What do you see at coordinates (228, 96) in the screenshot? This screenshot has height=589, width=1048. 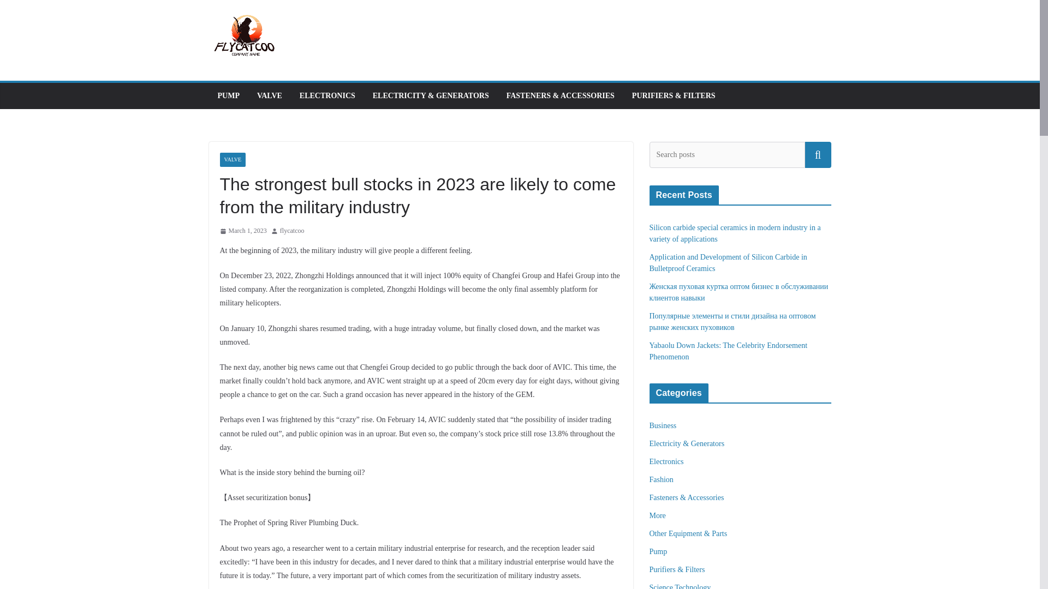 I see `PUMP` at bounding box center [228, 96].